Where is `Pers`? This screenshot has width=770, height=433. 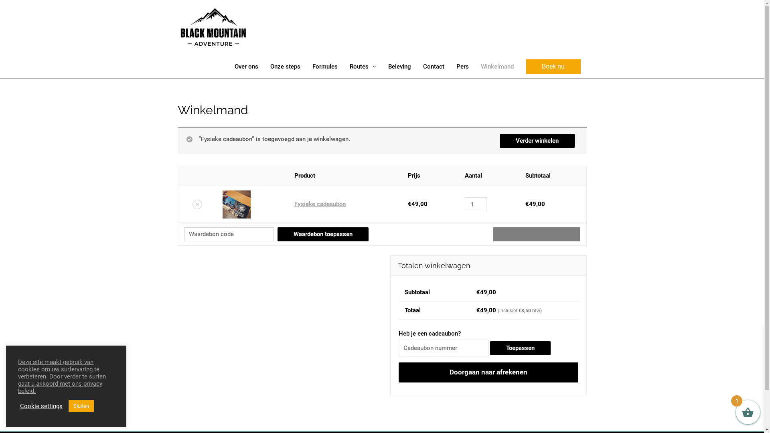 Pers is located at coordinates (462, 67).